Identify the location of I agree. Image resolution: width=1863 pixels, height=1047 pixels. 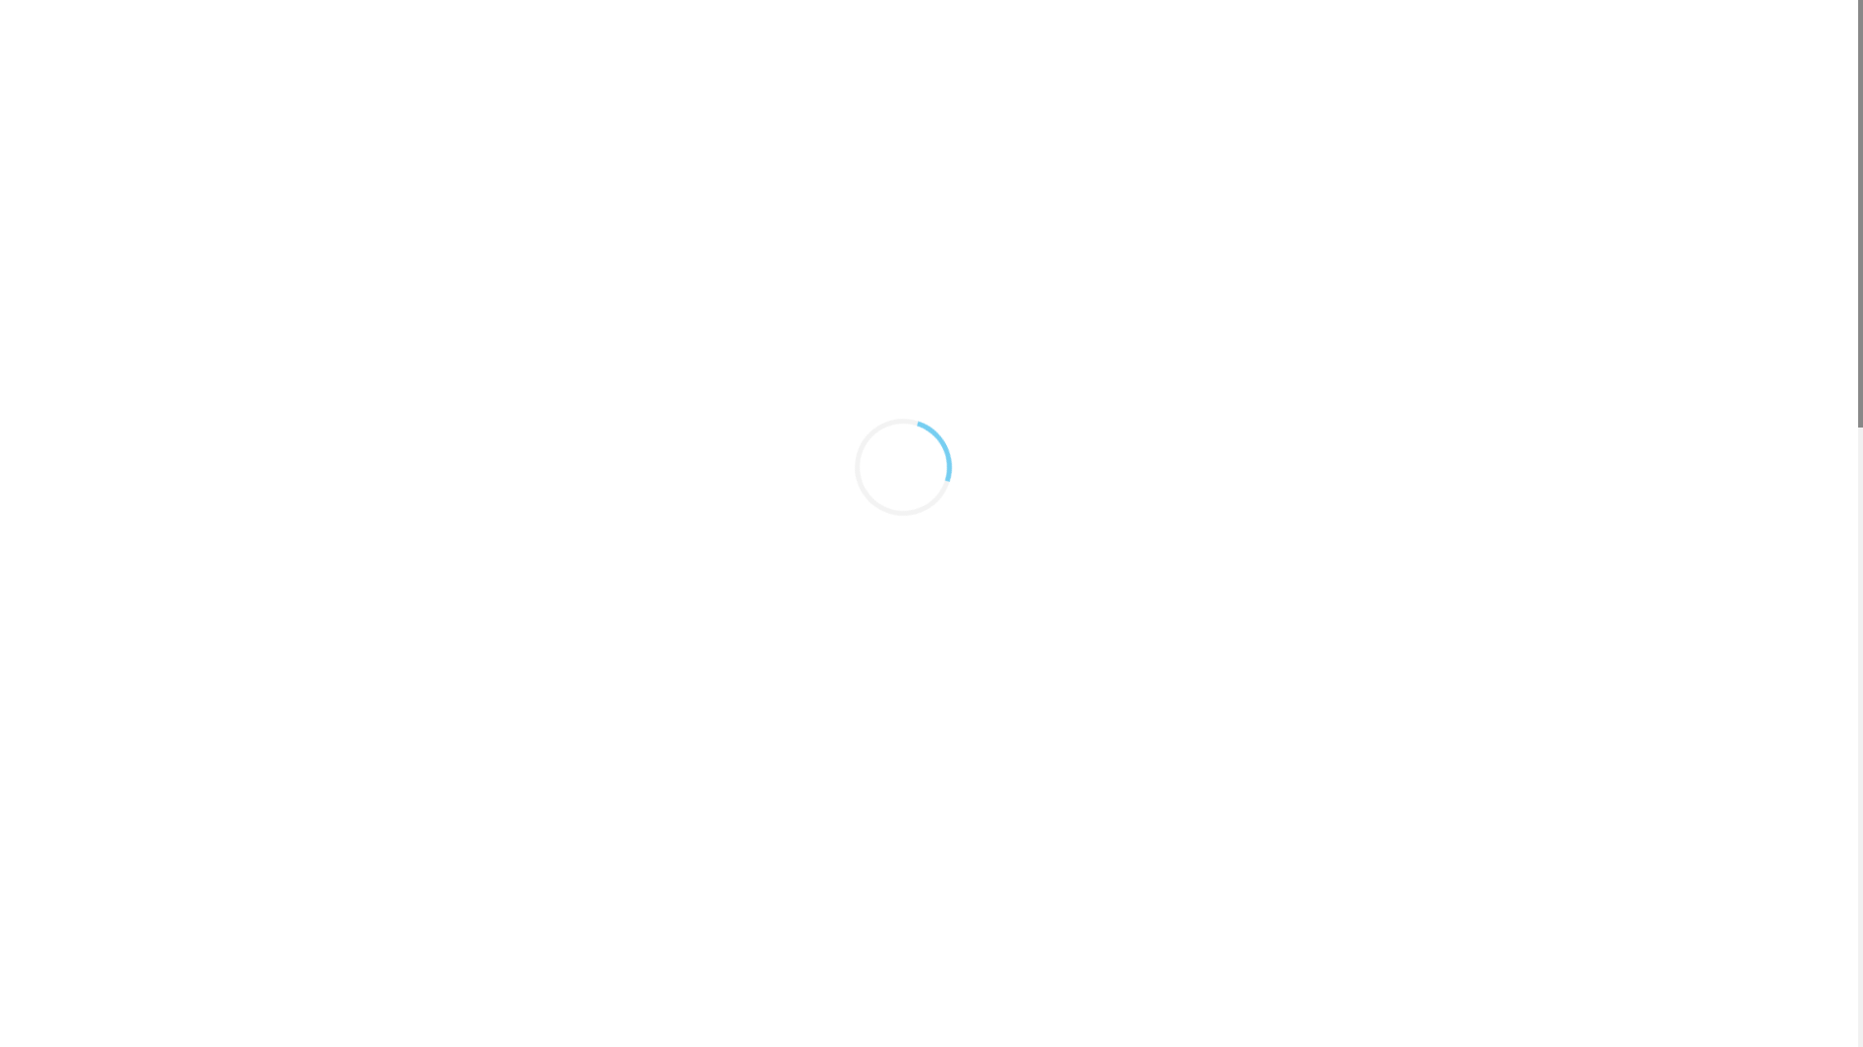
(497, 1024).